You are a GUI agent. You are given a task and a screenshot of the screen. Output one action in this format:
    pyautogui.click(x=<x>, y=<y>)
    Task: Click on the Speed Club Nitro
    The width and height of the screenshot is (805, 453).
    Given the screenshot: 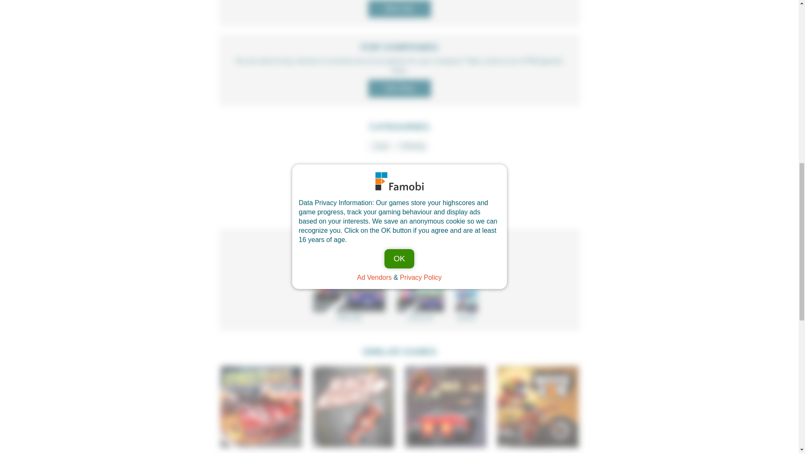 What is the action you would take?
    pyautogui.click(x=445, y=409)
    